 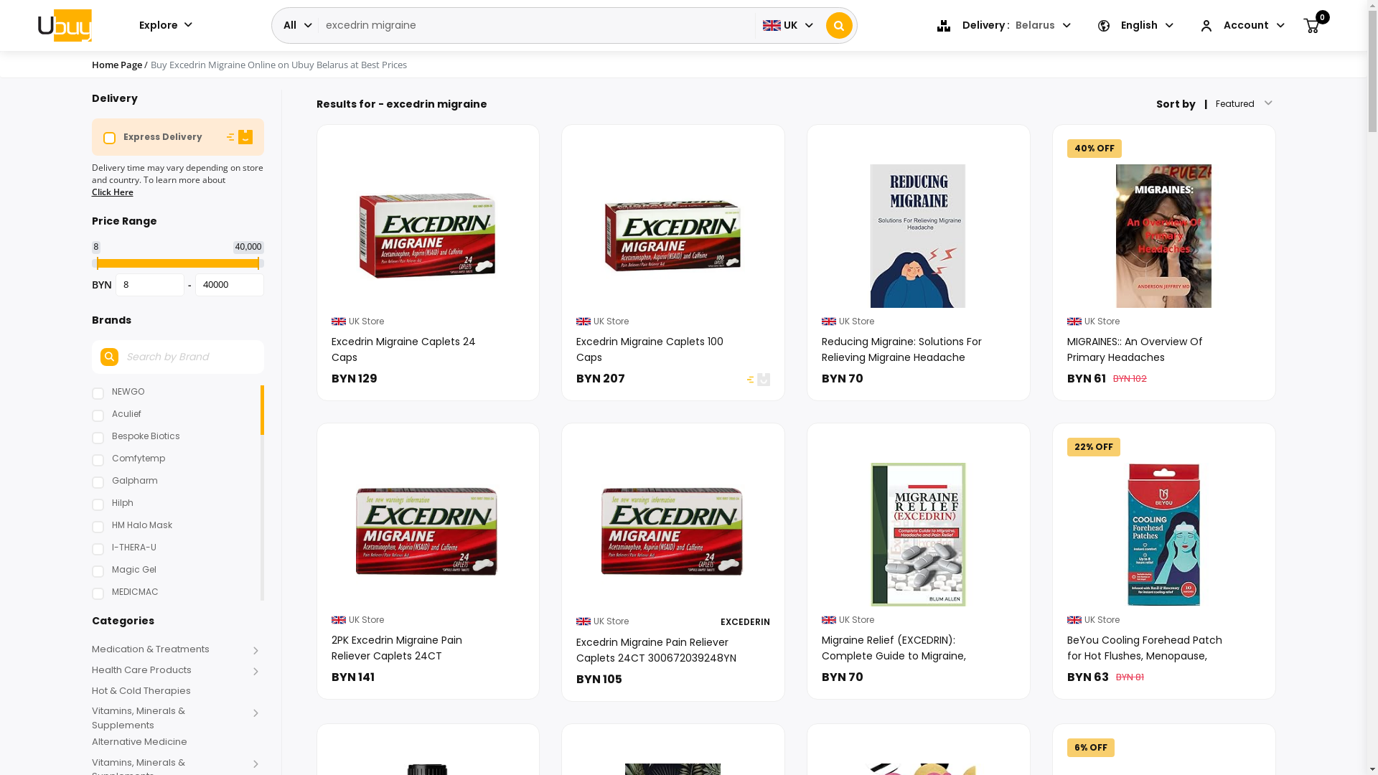 I want to click on Home Page, so click(x=117, y=65).